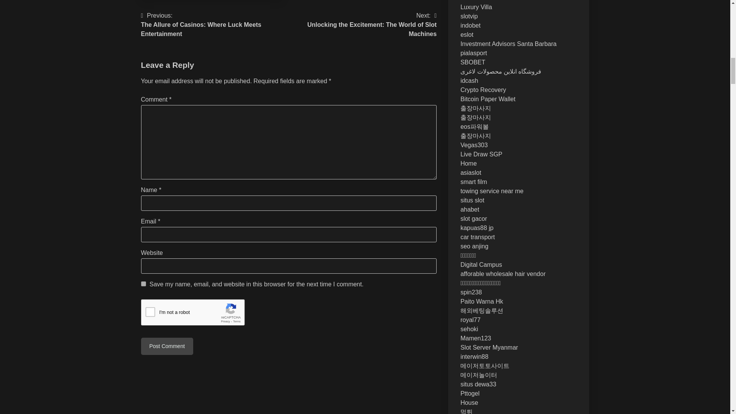 The width and height of the screenshot is (736, 414). What do you see at coordinates (199, 314) in the screenshot?
I see `yes` at bounding box center [199, 314].